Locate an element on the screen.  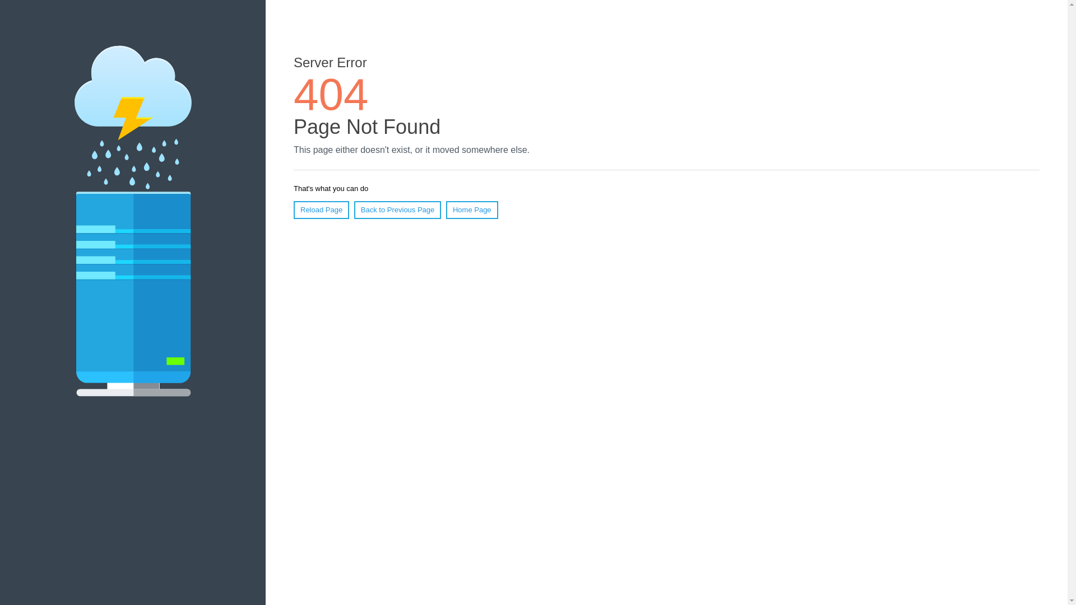
Reload Page is located at coordinates (322, 210).